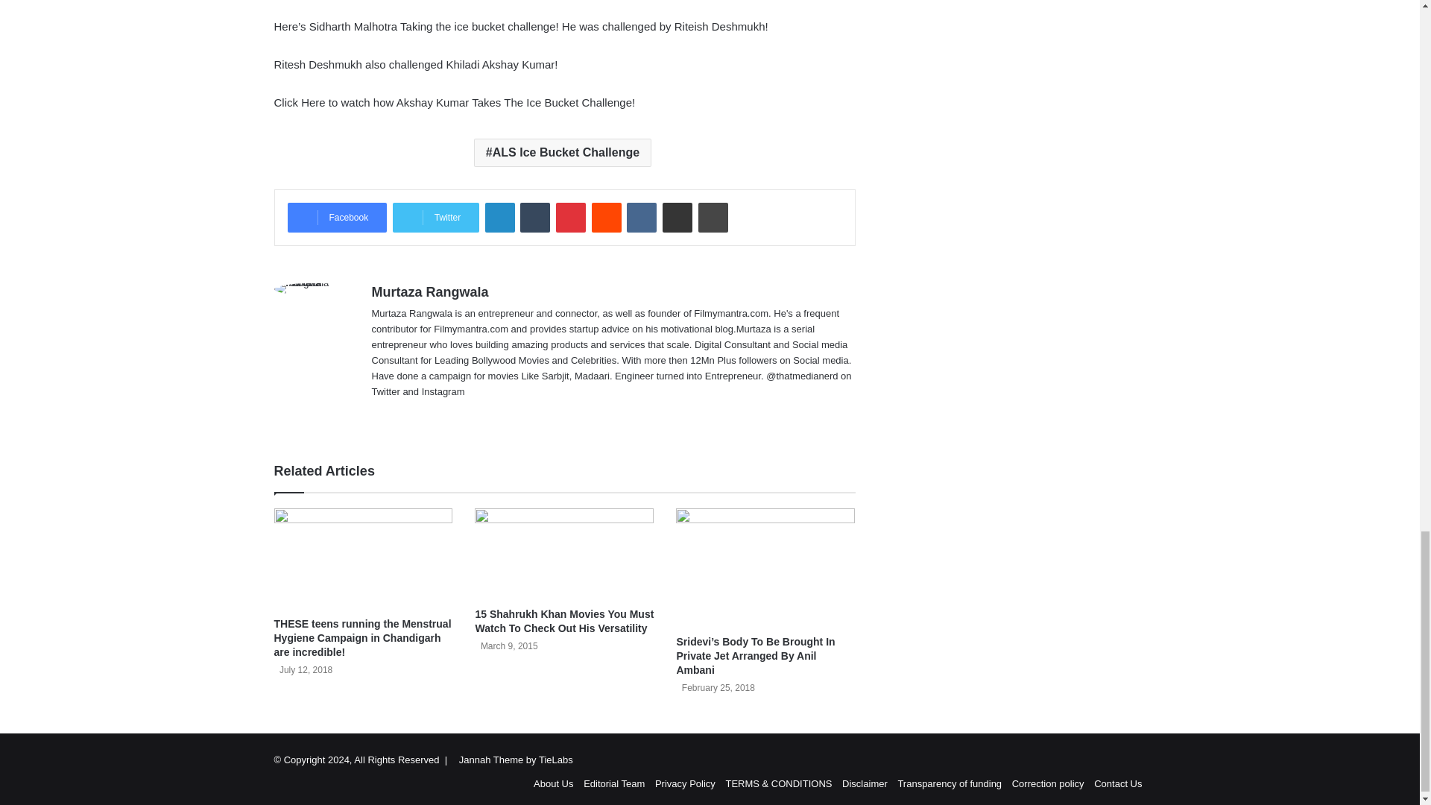  Describe the element at coordinates (571, 218) in the screenshot. I see `Pinterest` at that location.